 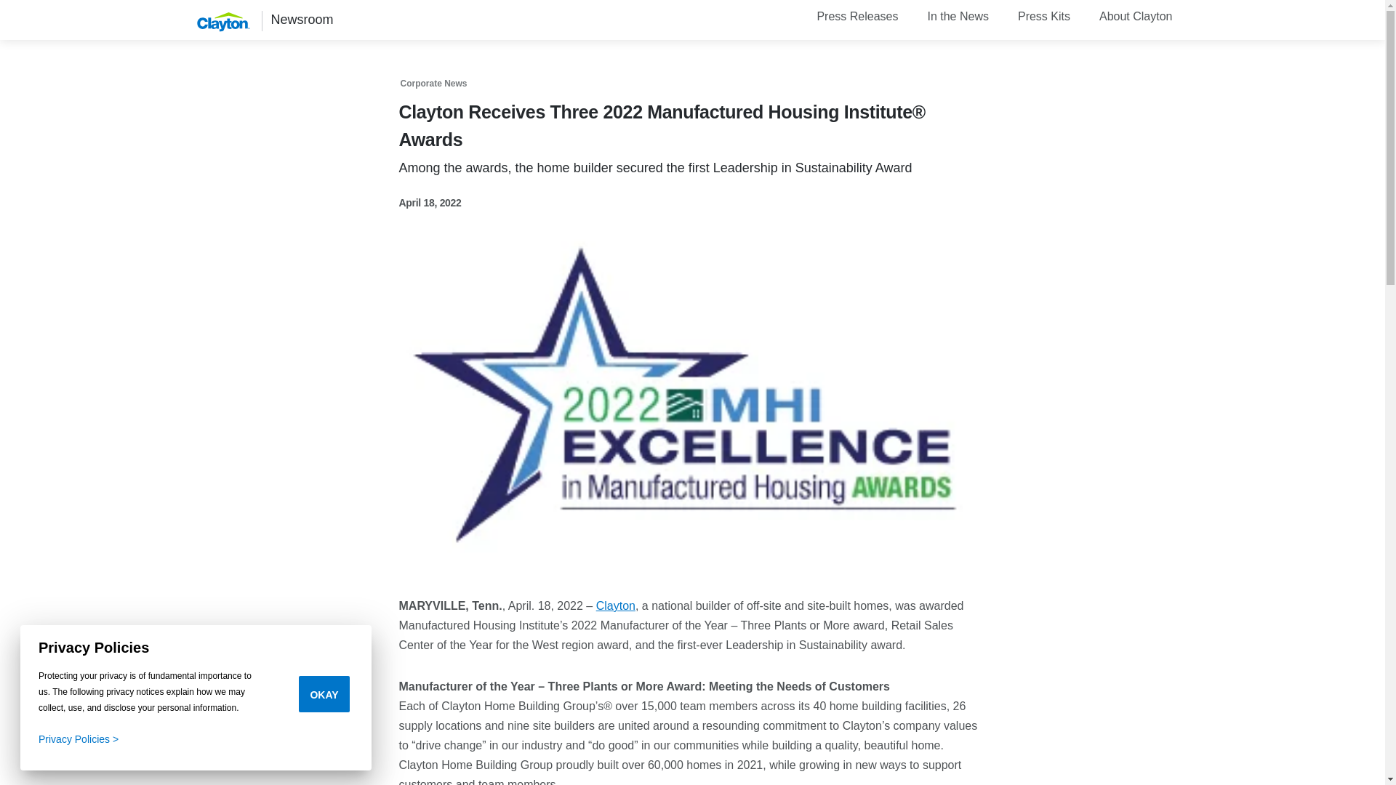 What do you see at coordinates (1044, 17) in the screenshot?
I see `Press Kits` at bounding box center [1044, 17].